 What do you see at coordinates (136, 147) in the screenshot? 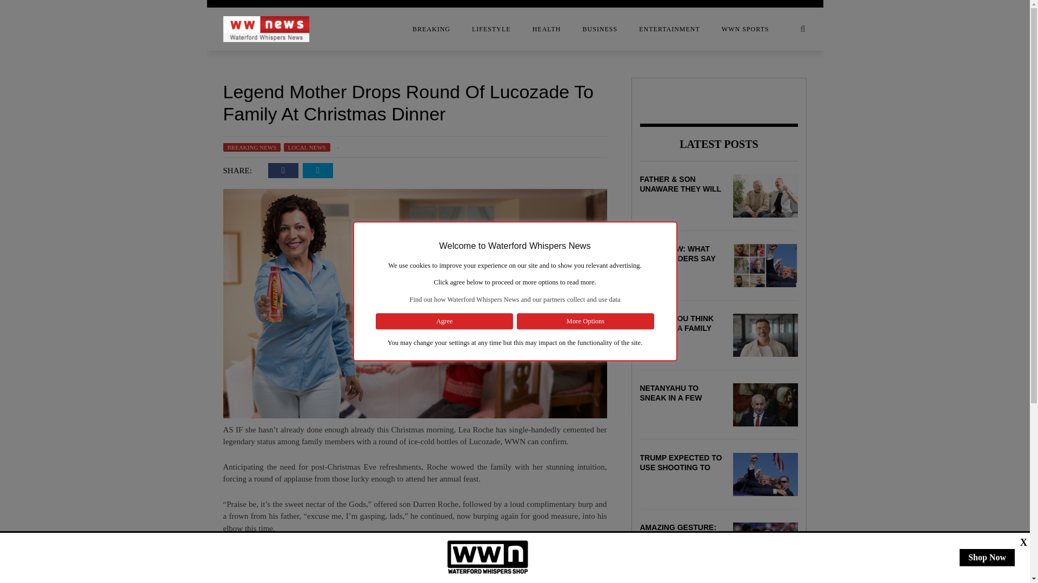
I see `NEWSLETTER SIGN UP FORM` at bounding box center [136, 147].